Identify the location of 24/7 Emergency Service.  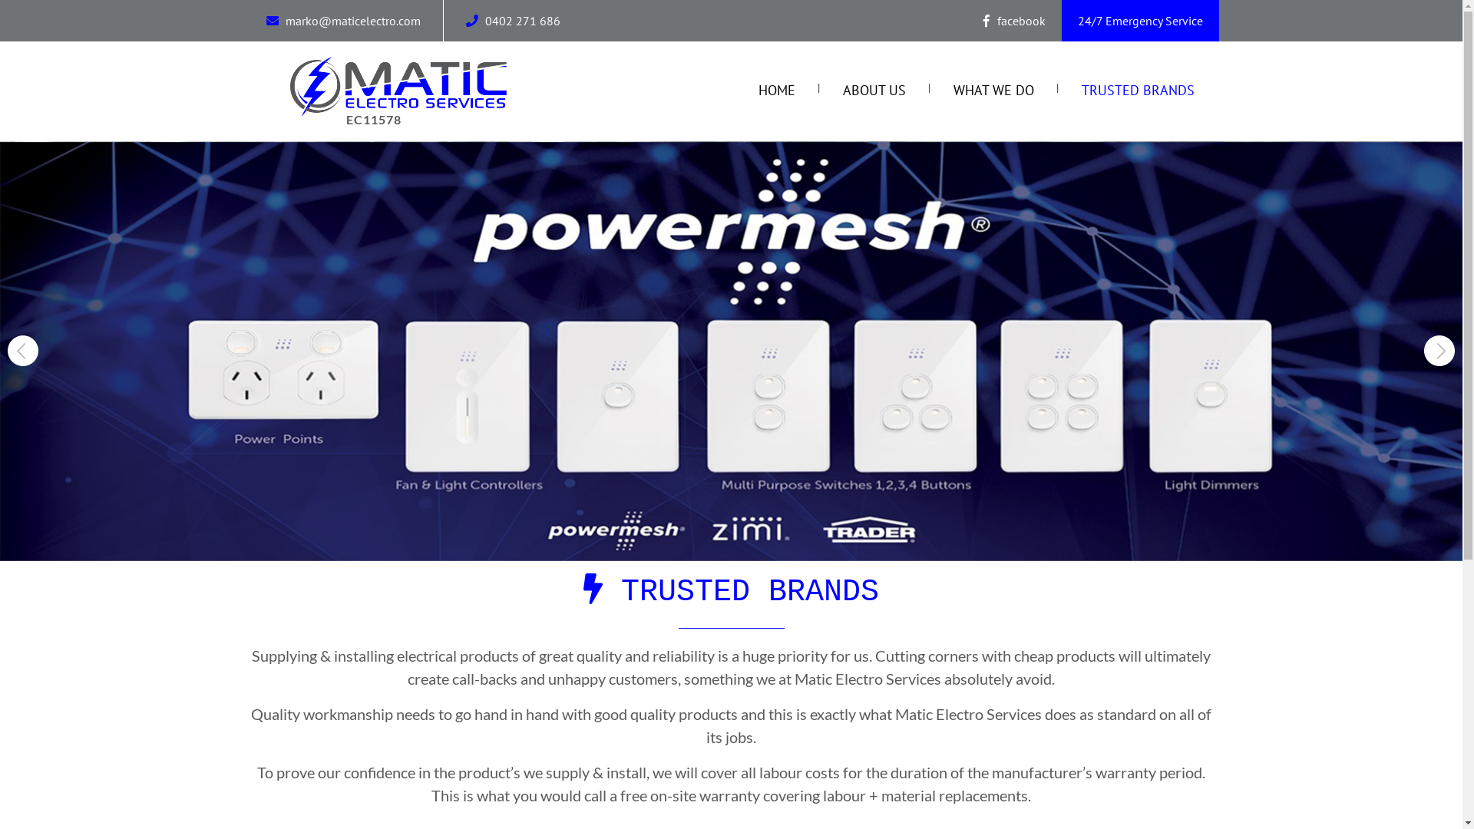
(1141, 21).